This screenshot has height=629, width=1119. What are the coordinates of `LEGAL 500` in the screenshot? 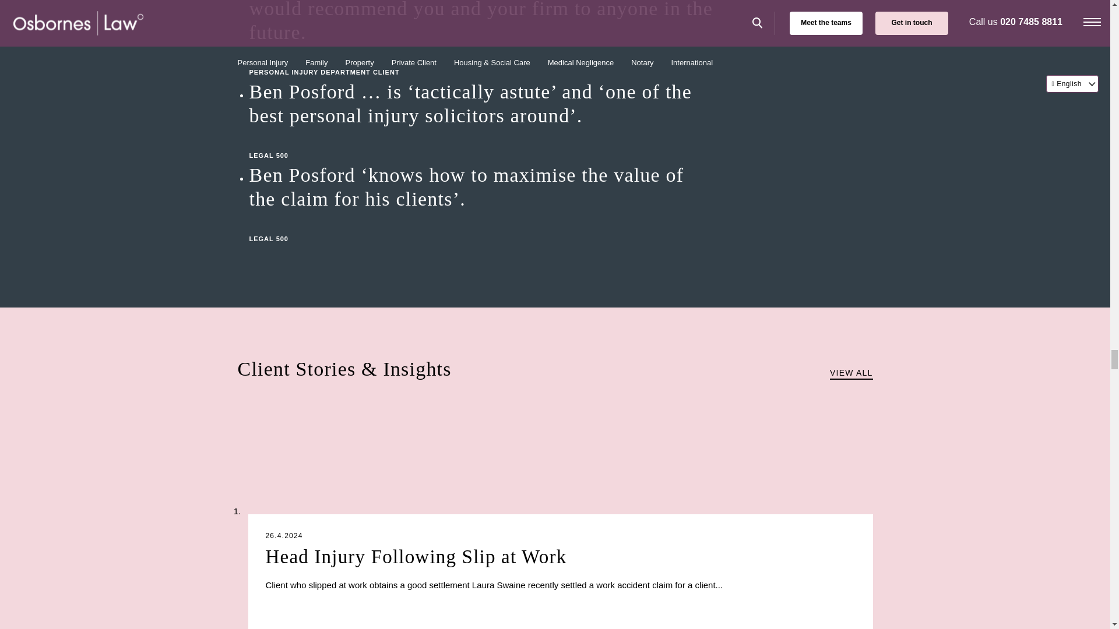 It's located at (483, 144).